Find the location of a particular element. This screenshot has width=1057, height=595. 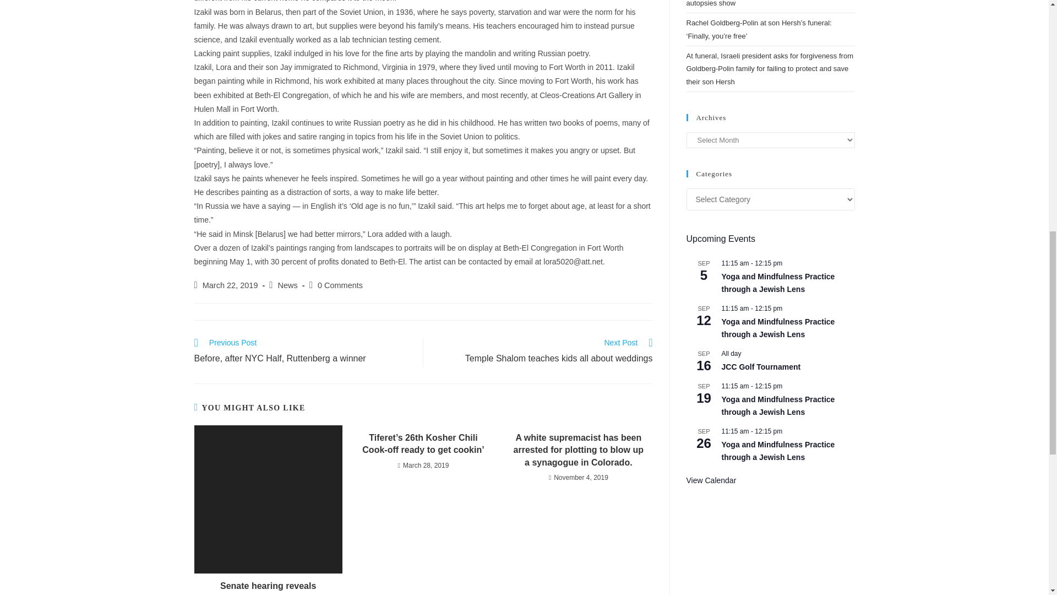

View more events. is located at coordinates (711, 480).